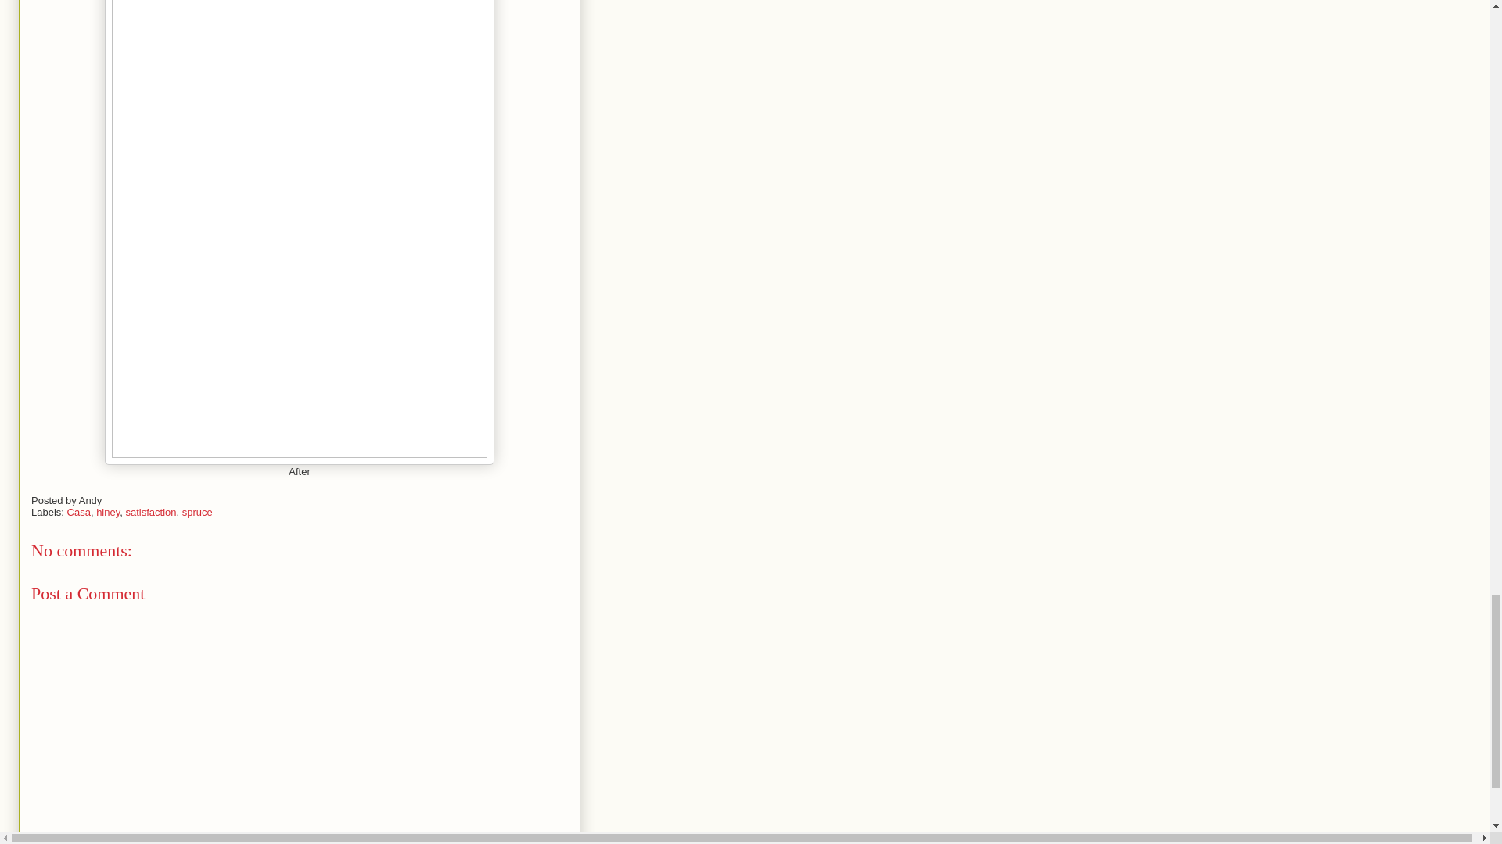 The height and width of the screenshot is (844, 1502). What do you see at coordinates (197, 513) in the screenshot?
I see `spruce` at bounding box center [197, 513].